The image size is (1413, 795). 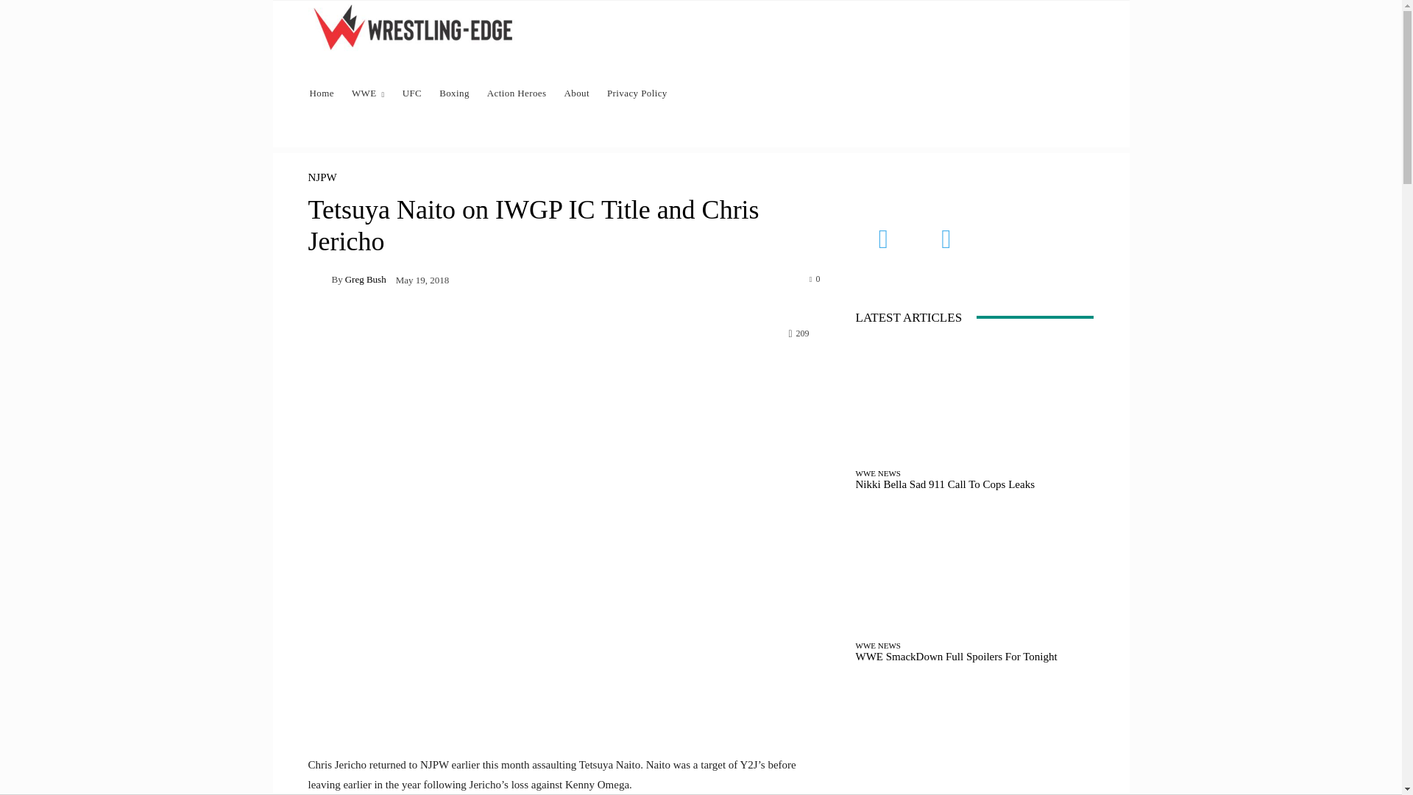 What do you see at coordinates (321, 93) in the screenshot?
I see `Home` at bounding box center [321, 93].